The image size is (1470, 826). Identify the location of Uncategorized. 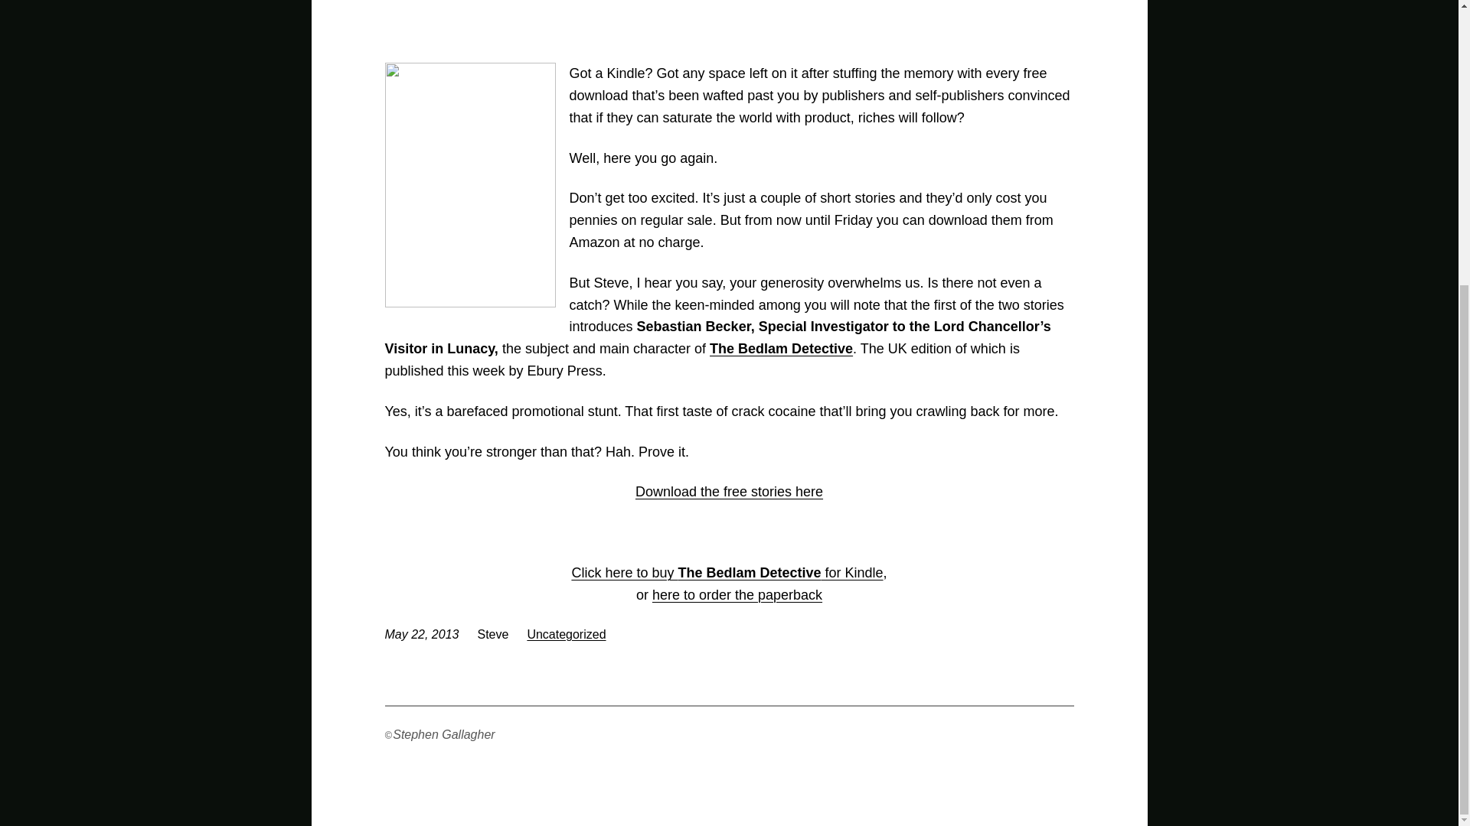
(566, 634).